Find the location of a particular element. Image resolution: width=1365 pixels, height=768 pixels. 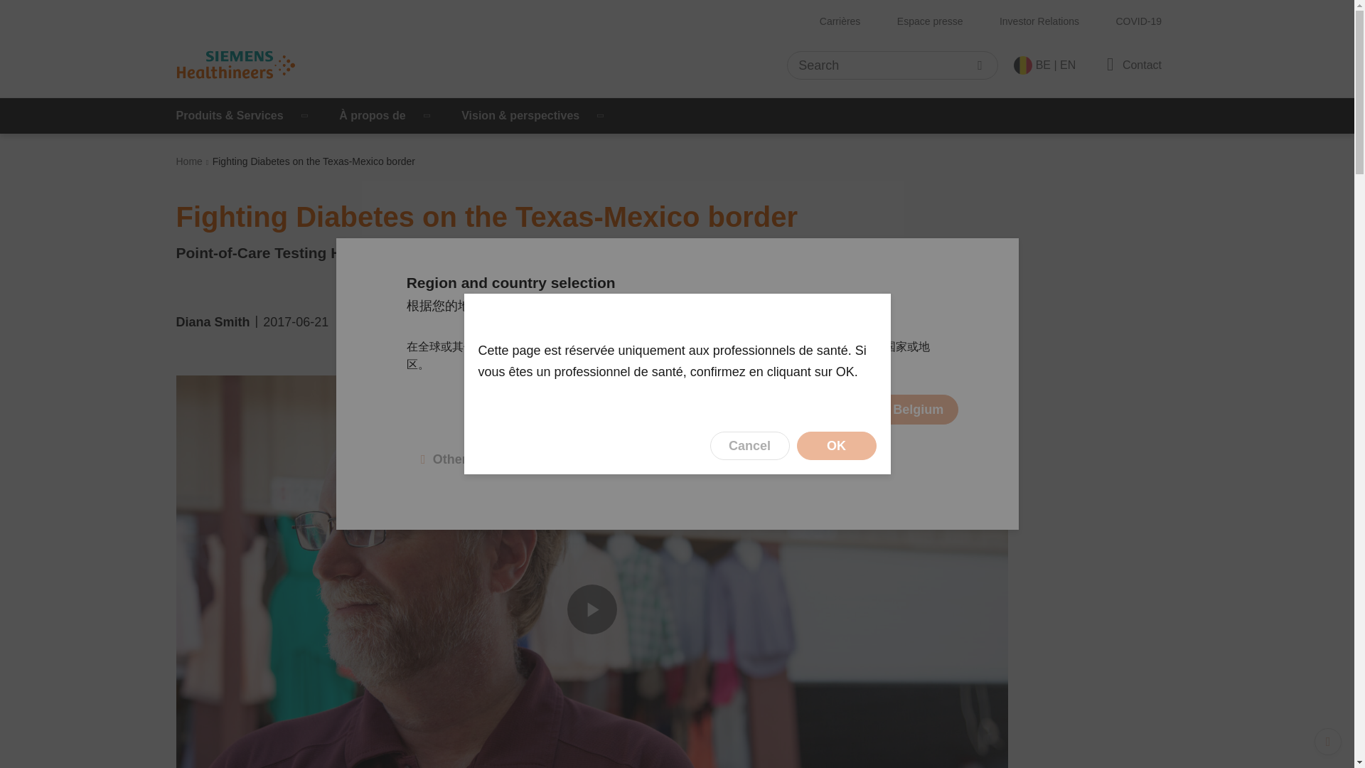

Investor Relations is located at coordinates (1039, 21).